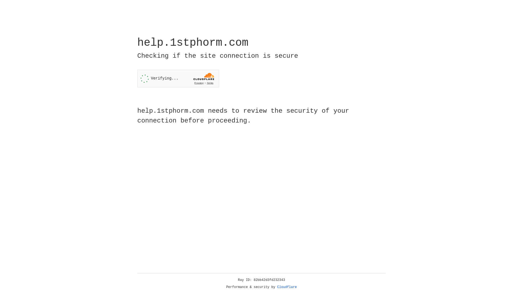  Describe the element at coordinates (178, 78) in the screenshot. I see `Widget containing a Cloudflare security challenge` at that location.